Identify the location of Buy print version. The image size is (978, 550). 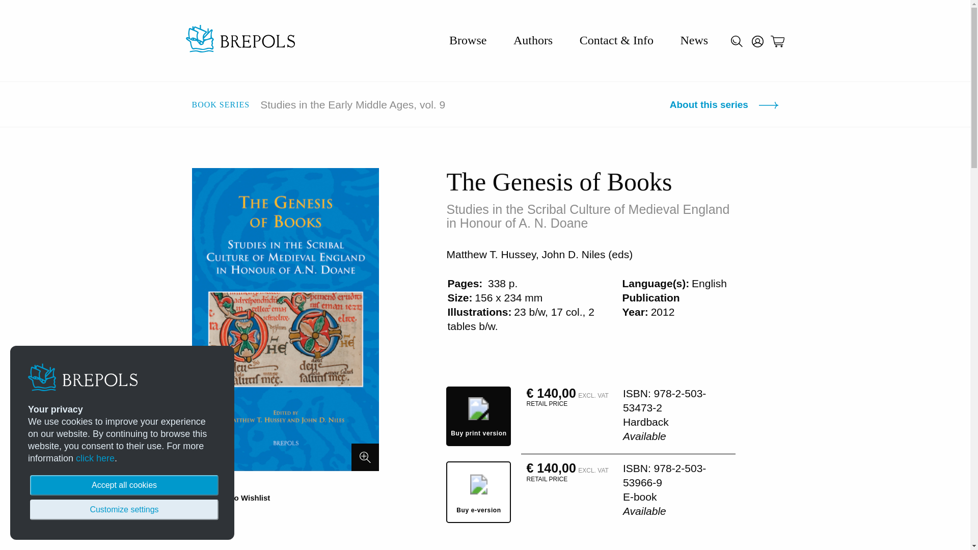
(478, 417).